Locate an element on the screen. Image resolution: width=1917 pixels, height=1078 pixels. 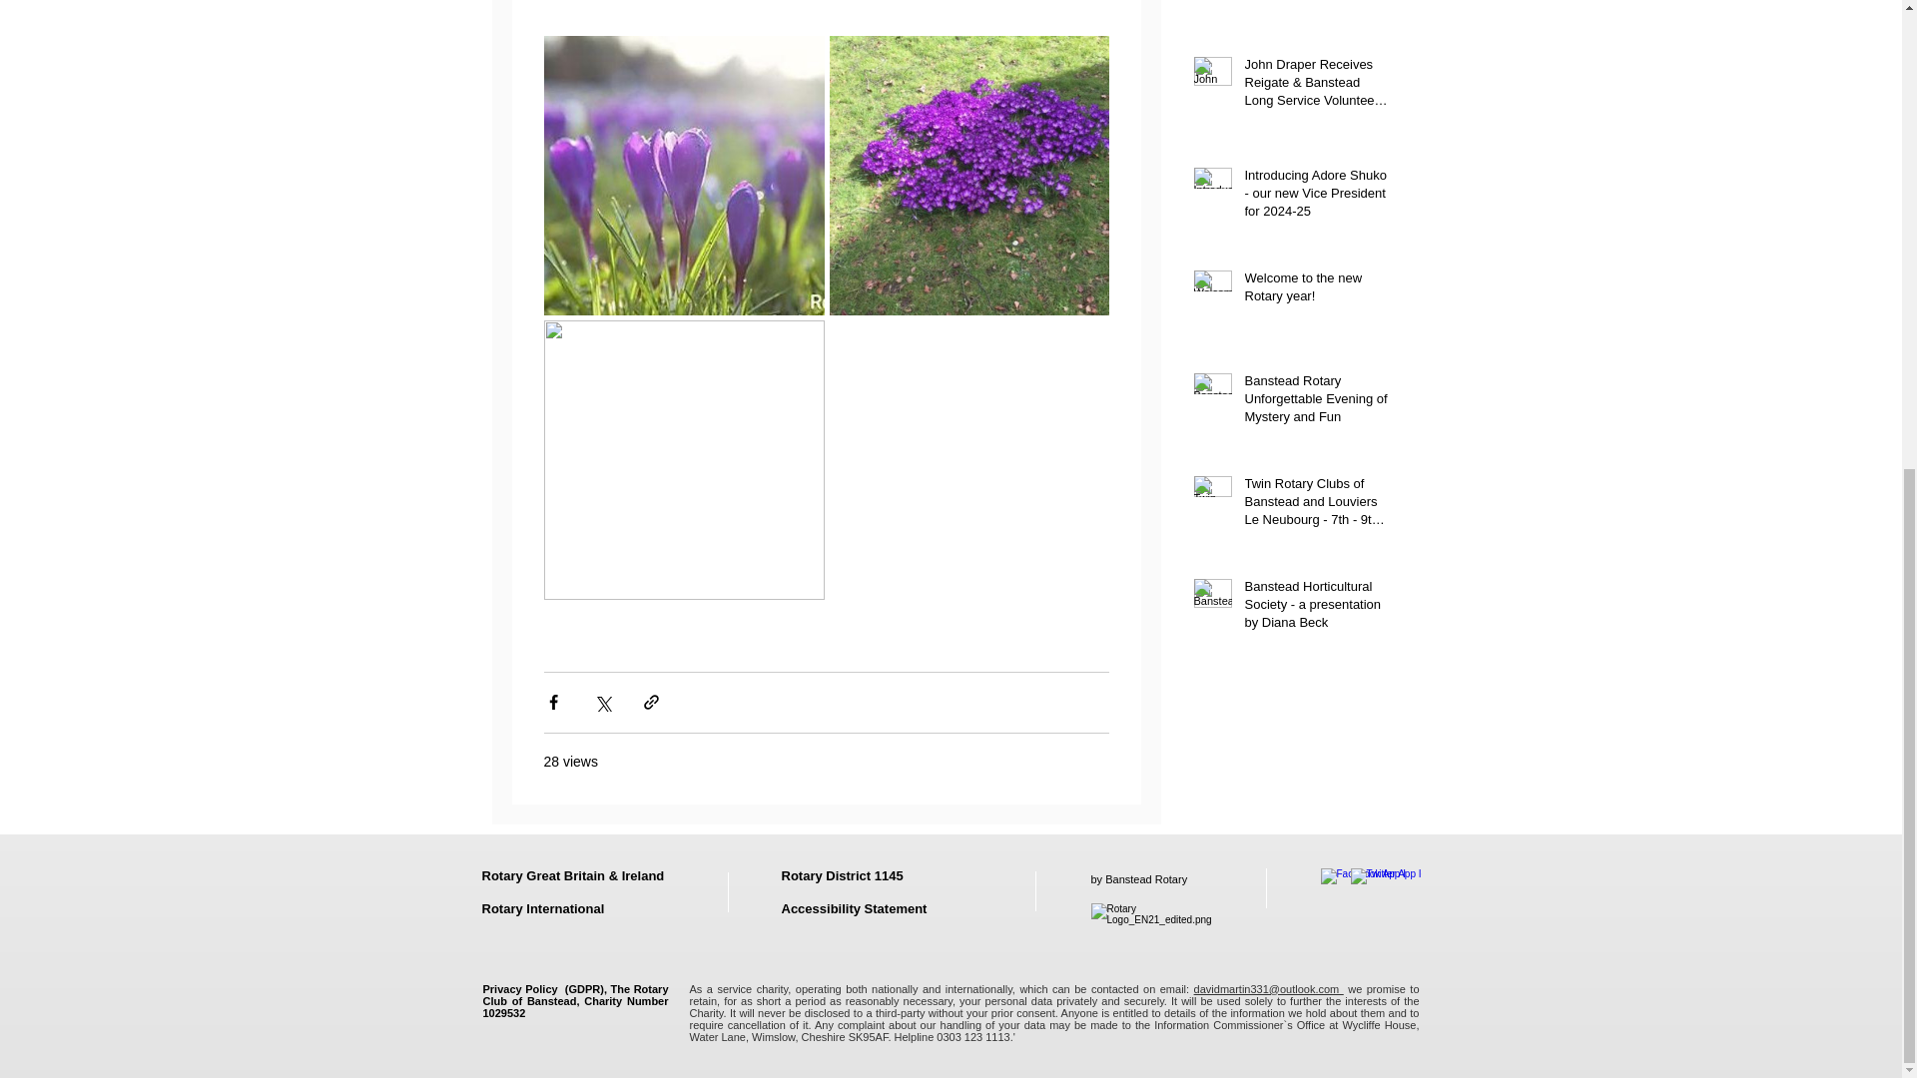
Rotary District 1145 is located at coordinates (841, 874).